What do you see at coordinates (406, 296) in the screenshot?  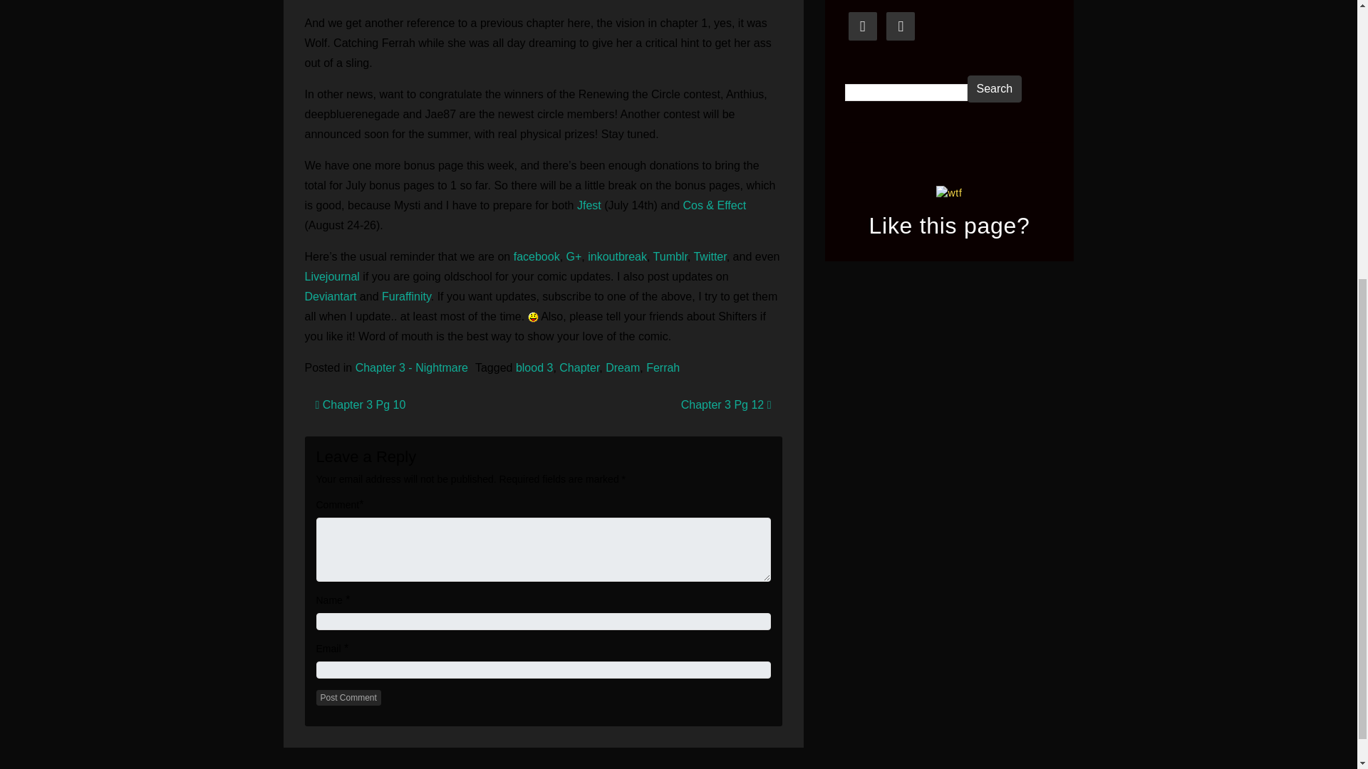 I see `Furaffinity` at bounding box center [406, 296].